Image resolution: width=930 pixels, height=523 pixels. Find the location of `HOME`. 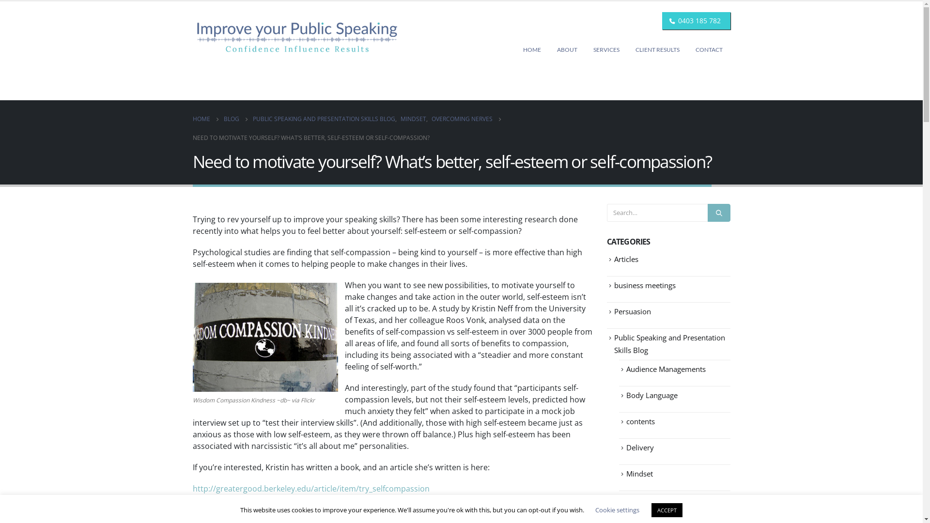

HOME is located at coordinates (201, 119).